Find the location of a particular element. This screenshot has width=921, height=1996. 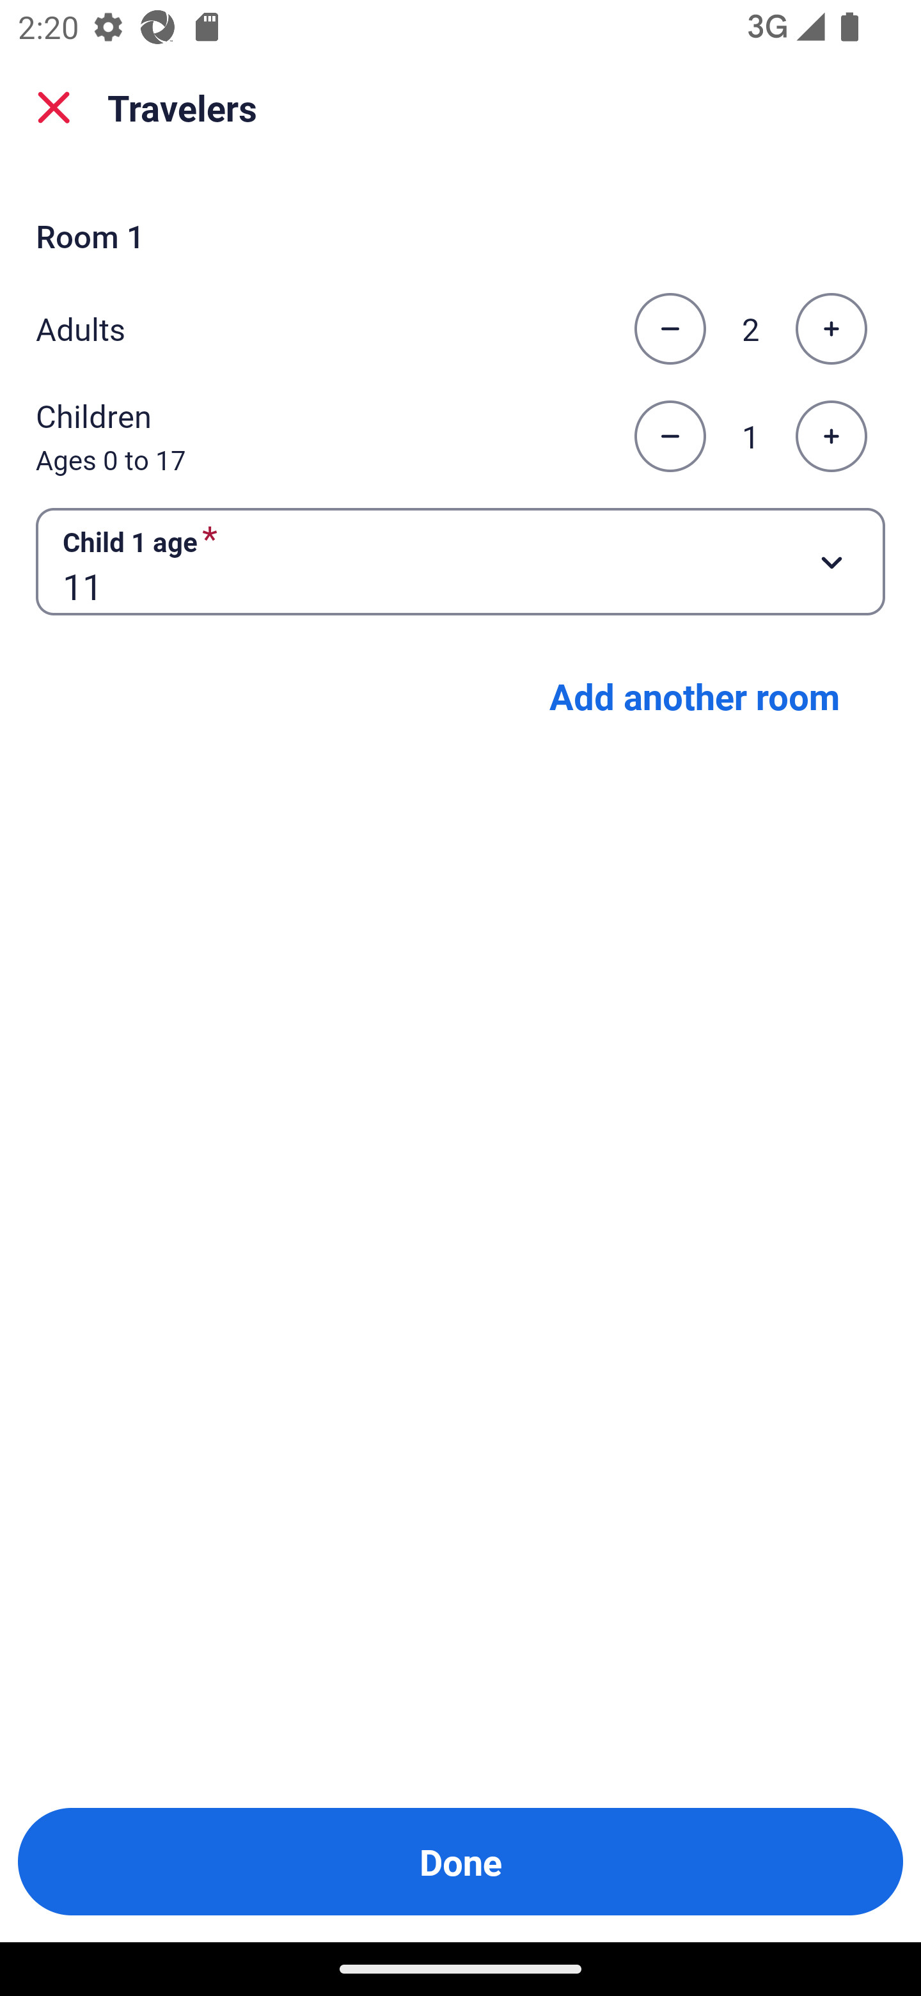

Done is located at coordinates (460, 1862).